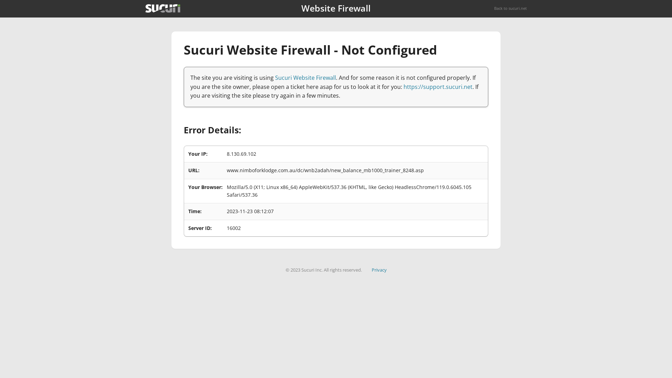 This screenshot has height=378, width=672. Describe the element at coordinates (438, 87) in the screenshot. I see `https://support.sucuri.net` at that location.